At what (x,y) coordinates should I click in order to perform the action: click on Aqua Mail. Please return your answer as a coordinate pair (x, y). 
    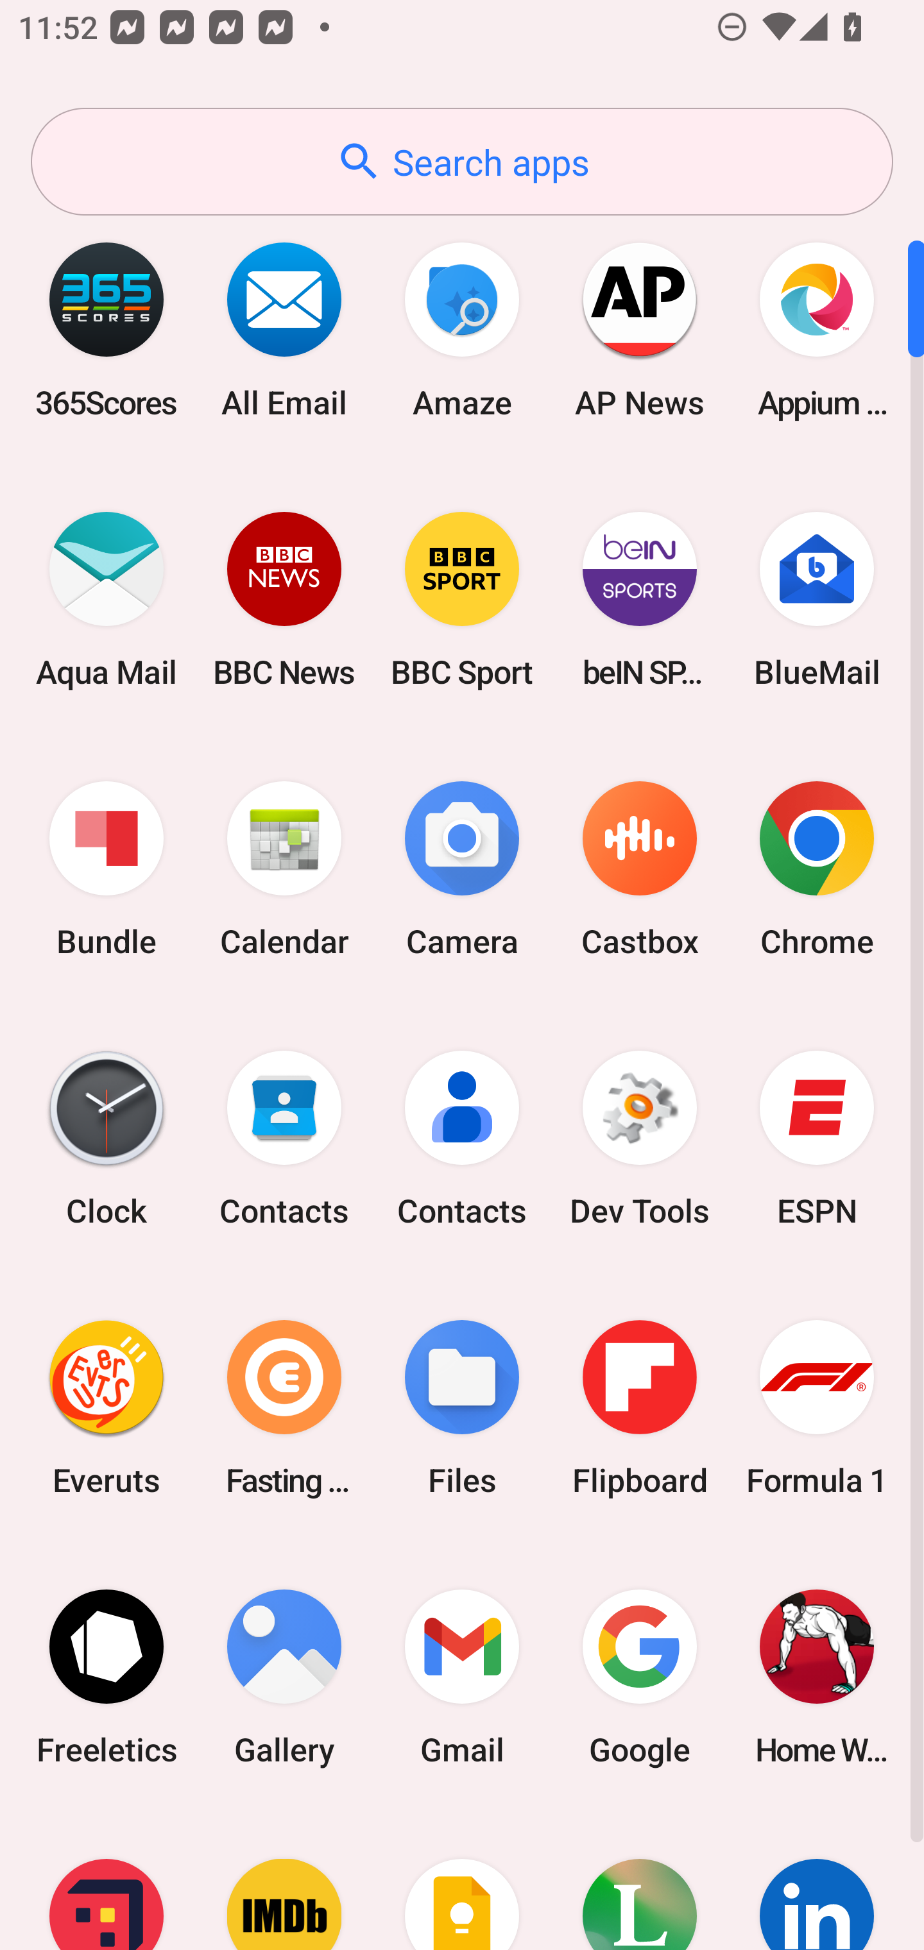
    Looking at the image, I should click on (107, 599).